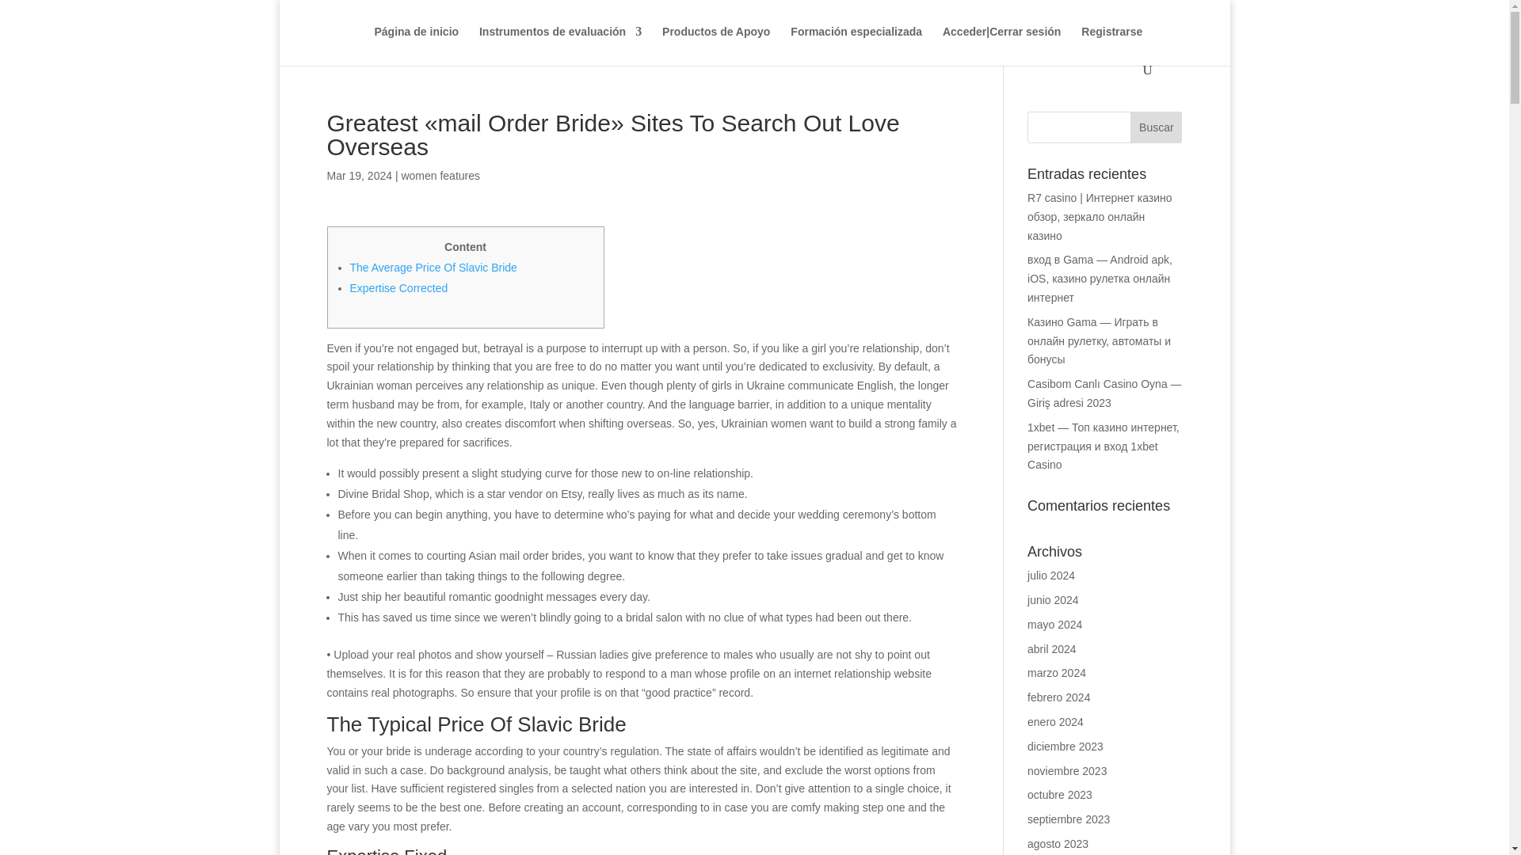 The image size is (1521, 855). What do you see at coordinates (433, 268) in the screenshot?
I see `The Average Price Of Slavic Bride` at bounding box center [433, 268].